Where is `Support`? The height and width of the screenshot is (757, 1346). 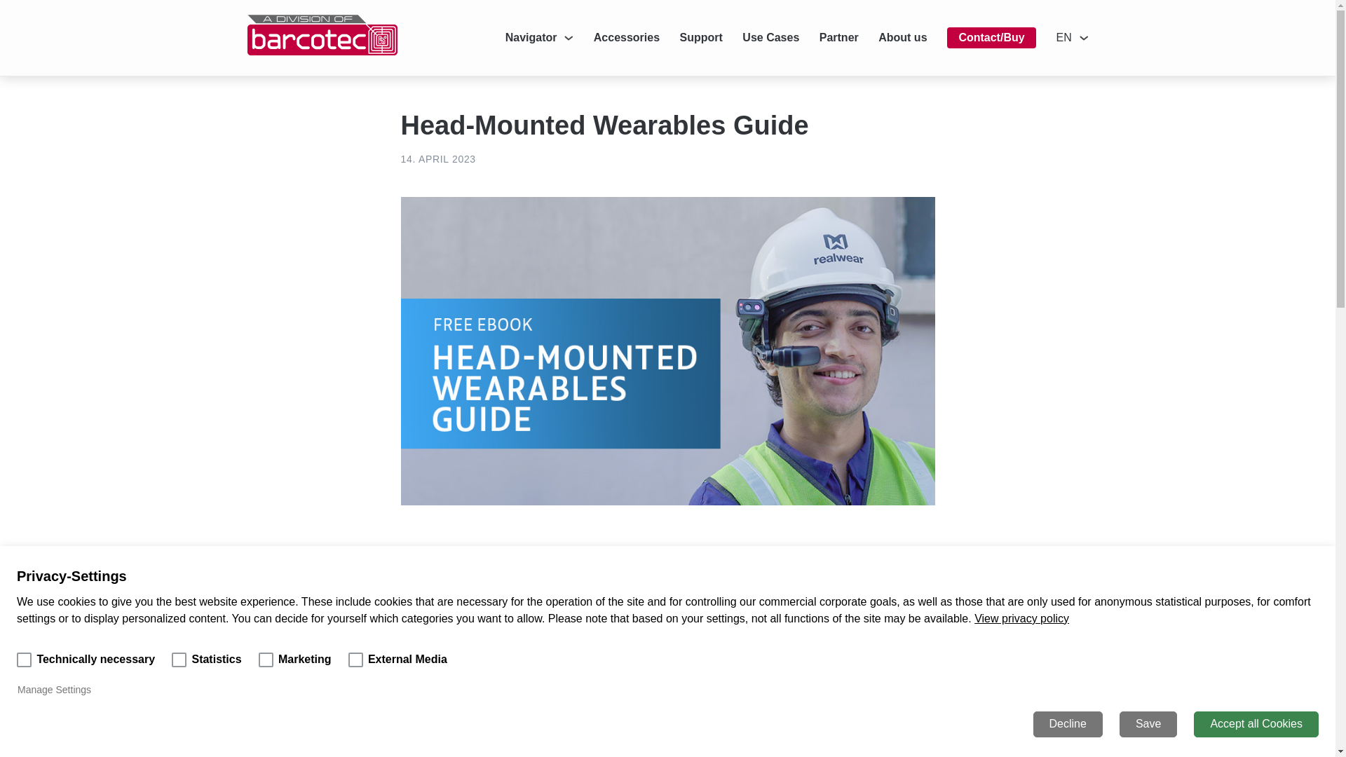 Support is located at coordinates (701, 38).